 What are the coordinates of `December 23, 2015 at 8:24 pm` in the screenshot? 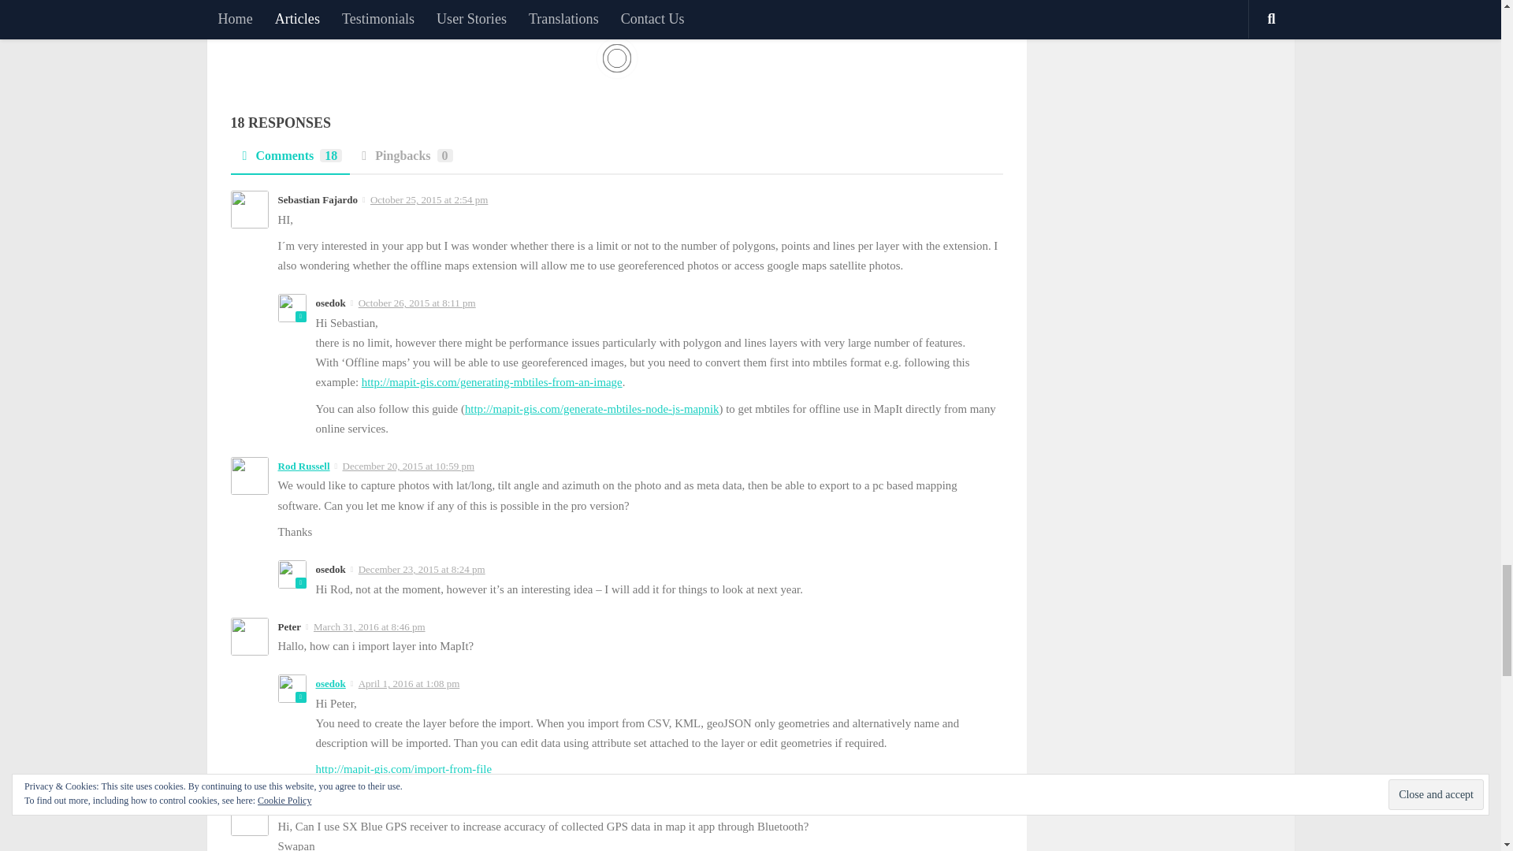 It's located at (422, 569).